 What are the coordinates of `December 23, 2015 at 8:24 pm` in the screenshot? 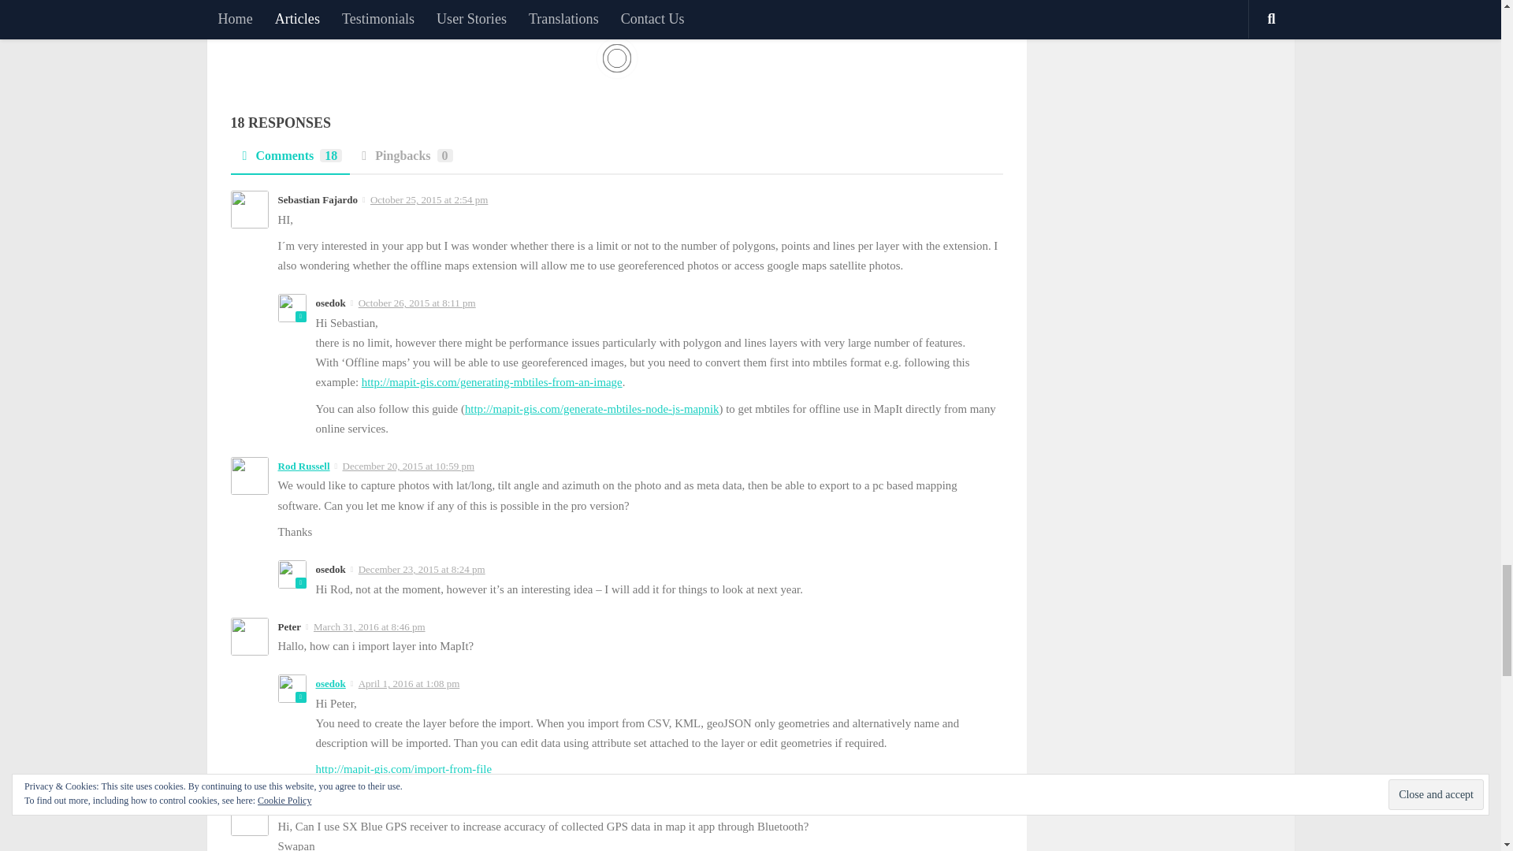 It's located at (422, 569).